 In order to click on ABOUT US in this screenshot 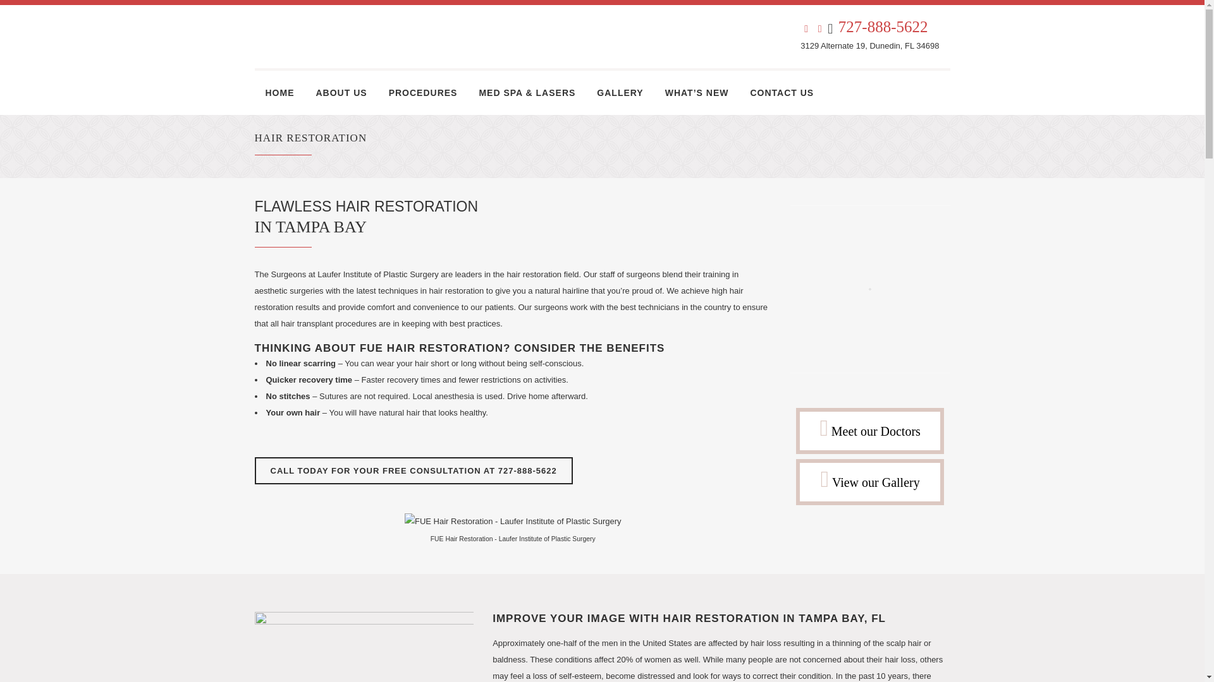, I will do `click(341, 93)`.